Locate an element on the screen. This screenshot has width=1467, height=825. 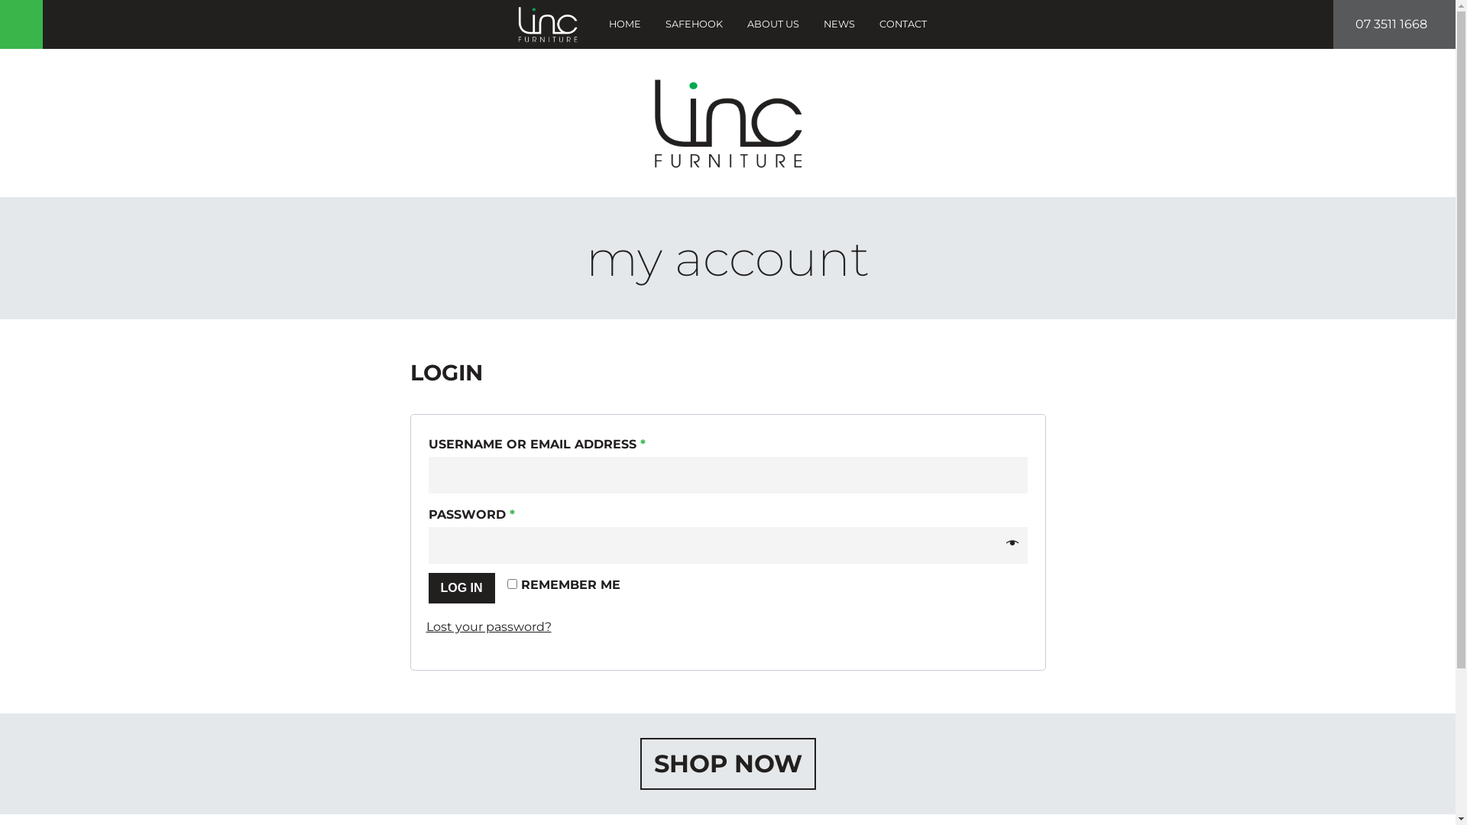
HOME is located at coordinates (624, 24).